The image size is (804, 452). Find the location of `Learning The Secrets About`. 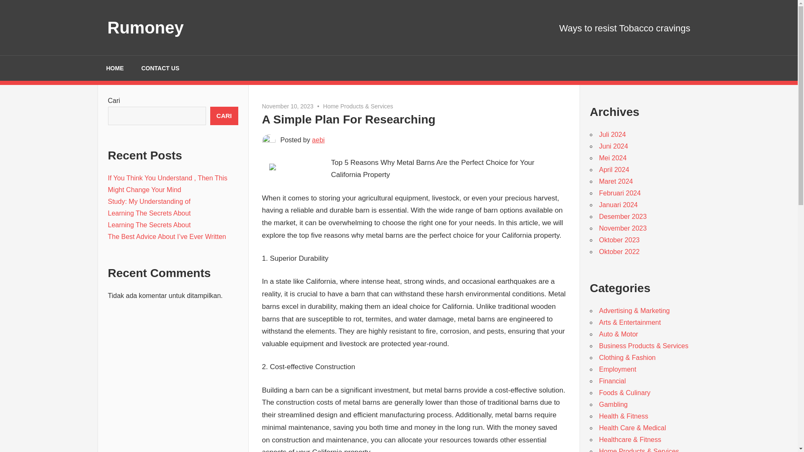

Learning The Secrets About is located at coordinates (149, 213).